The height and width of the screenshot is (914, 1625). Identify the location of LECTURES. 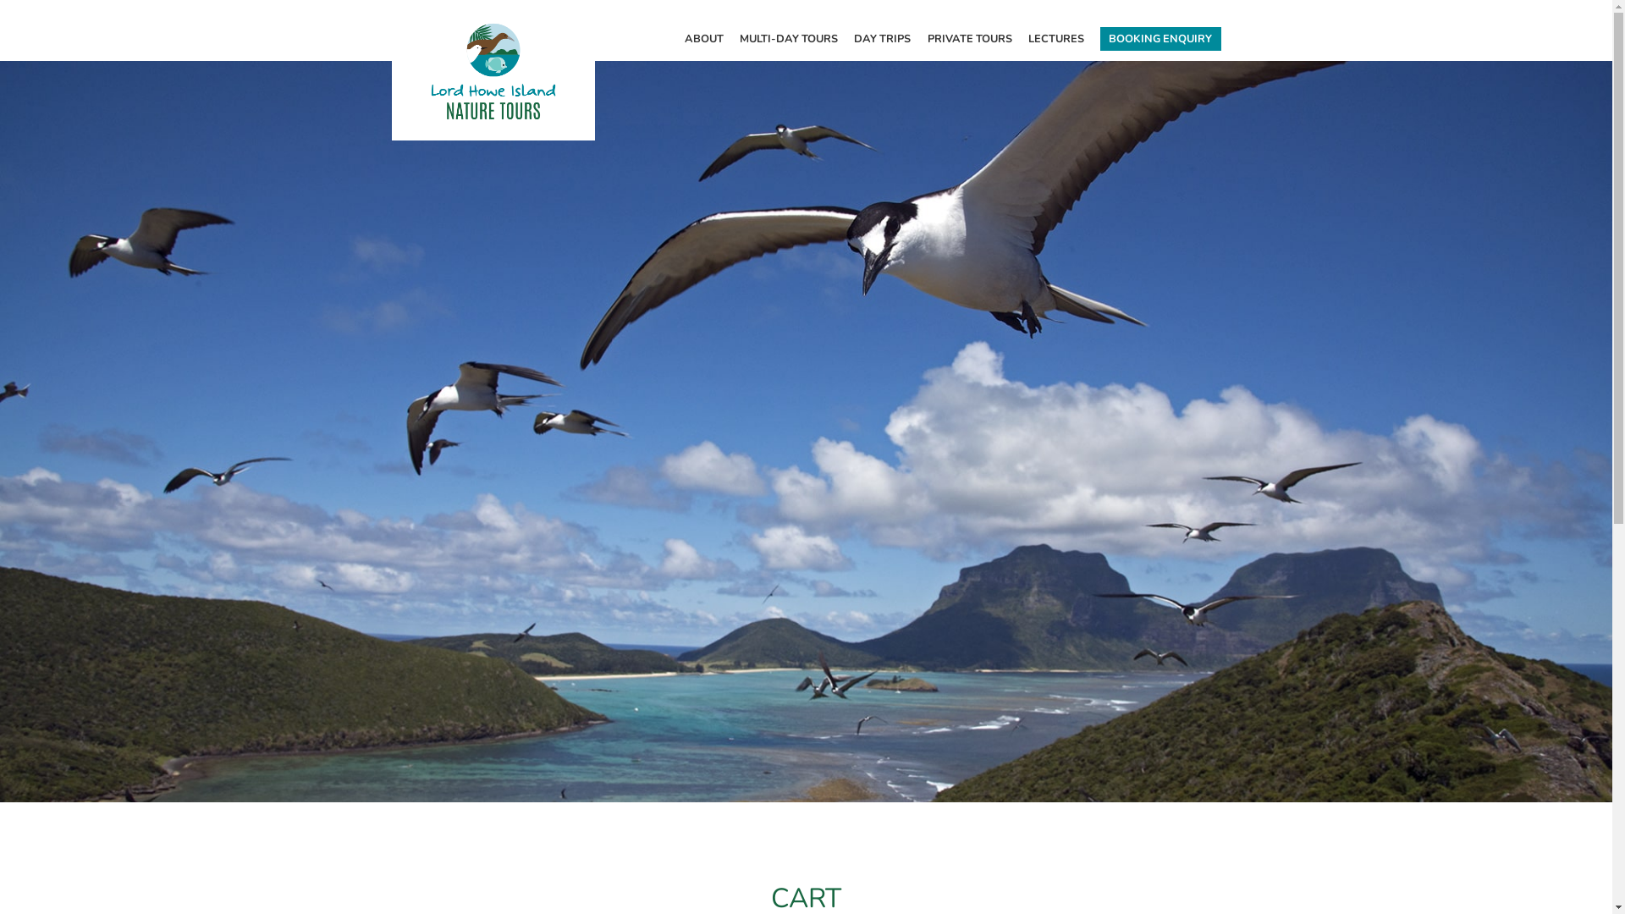
(1056, 44).